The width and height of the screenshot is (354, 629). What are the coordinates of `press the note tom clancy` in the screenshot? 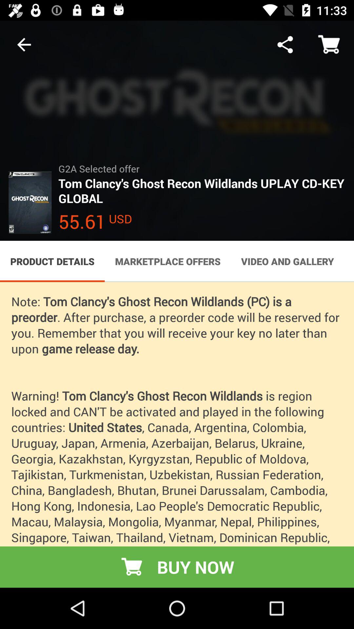 It's located at (177, 435).